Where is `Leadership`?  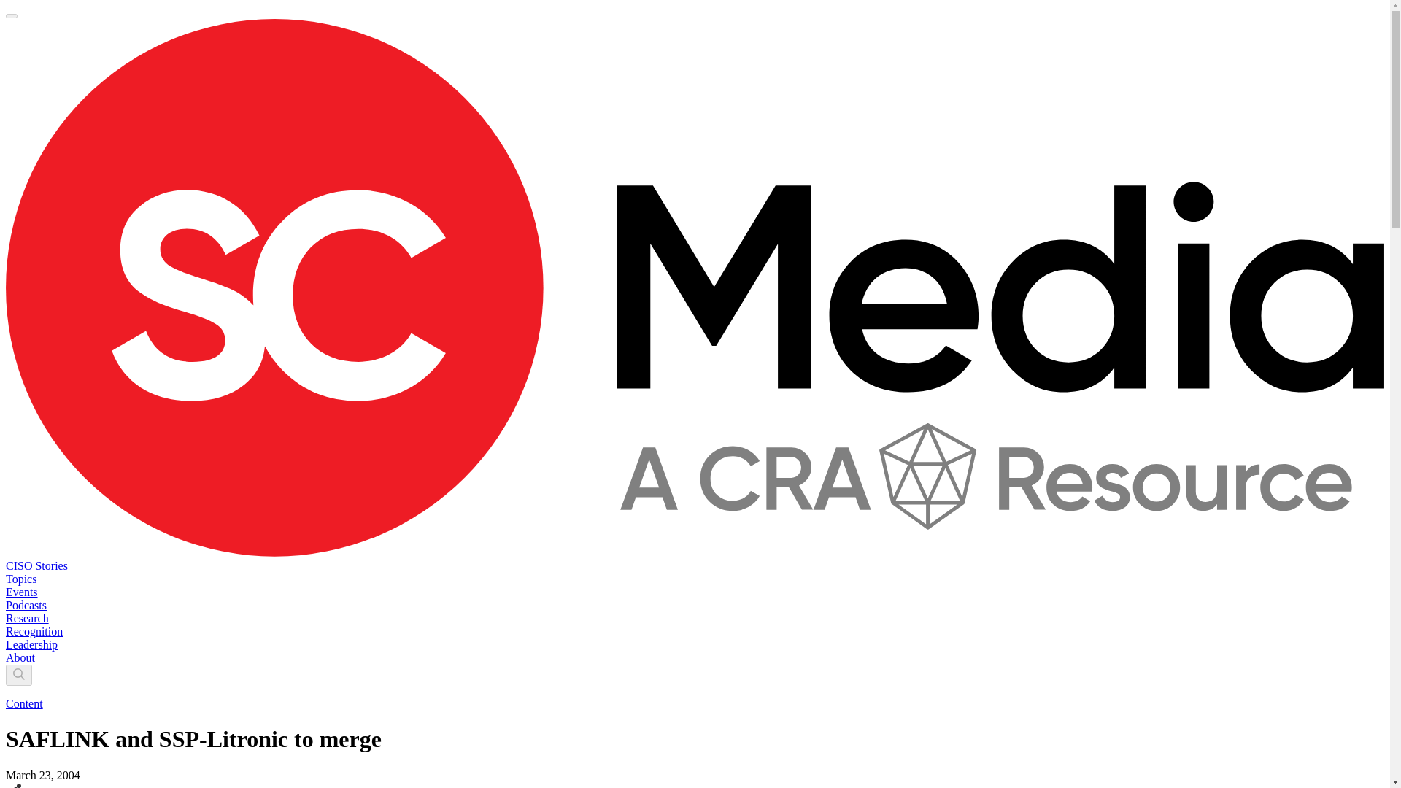
Leadership is located at coordinates (31, 644).